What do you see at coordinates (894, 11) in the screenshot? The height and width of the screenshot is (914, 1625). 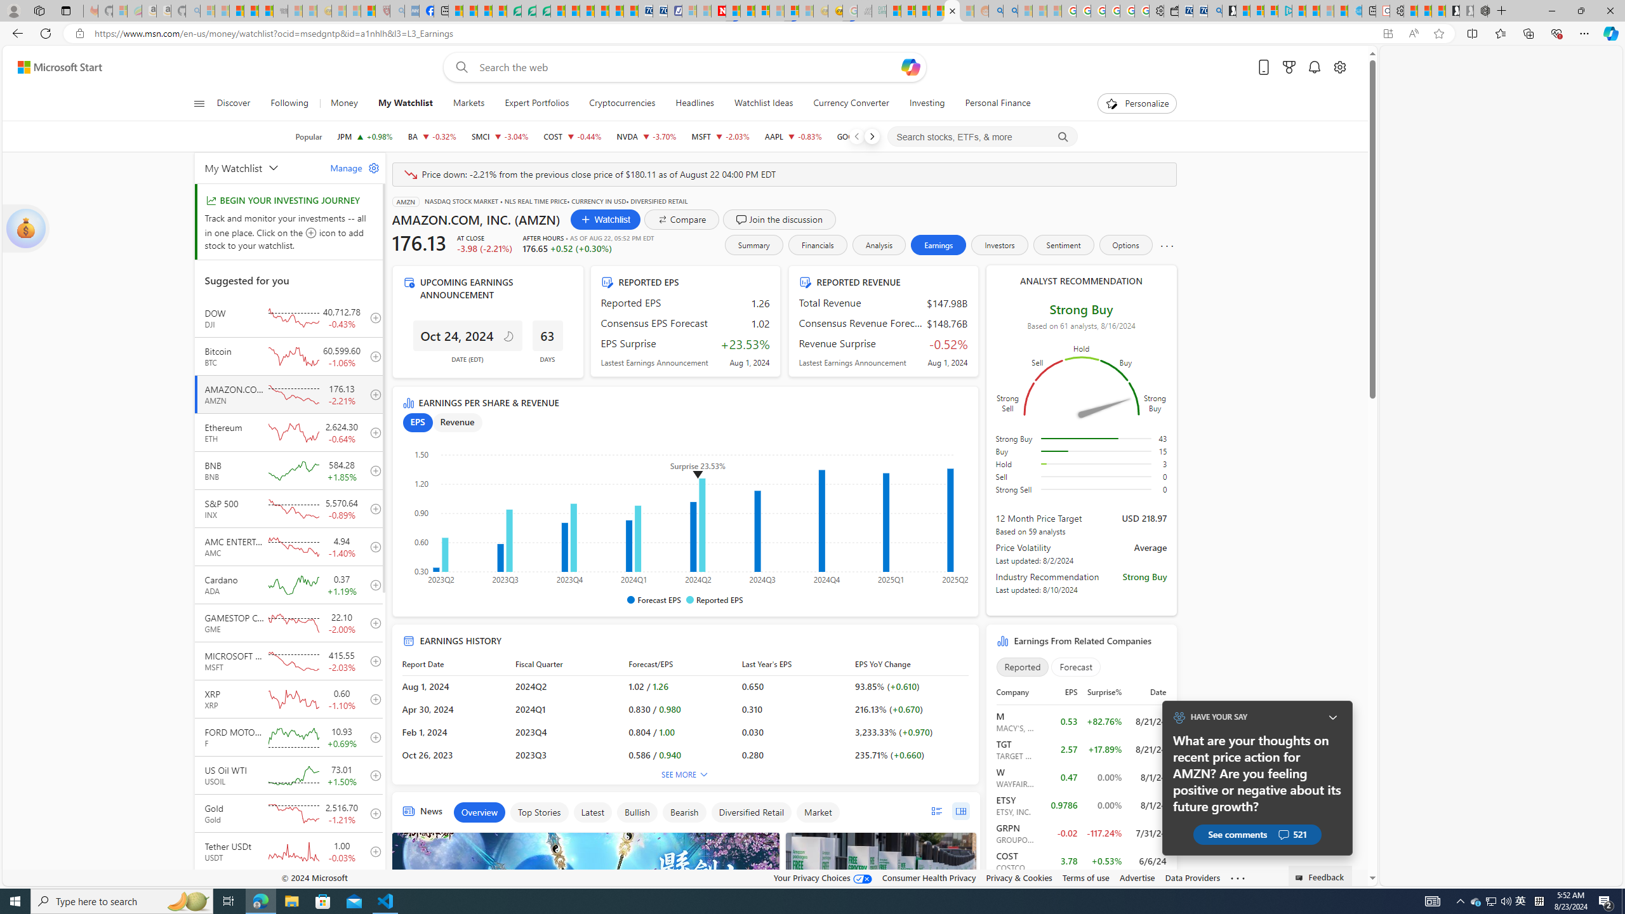 I see `MSNBC - MSN` at bounding box center [894, 11].